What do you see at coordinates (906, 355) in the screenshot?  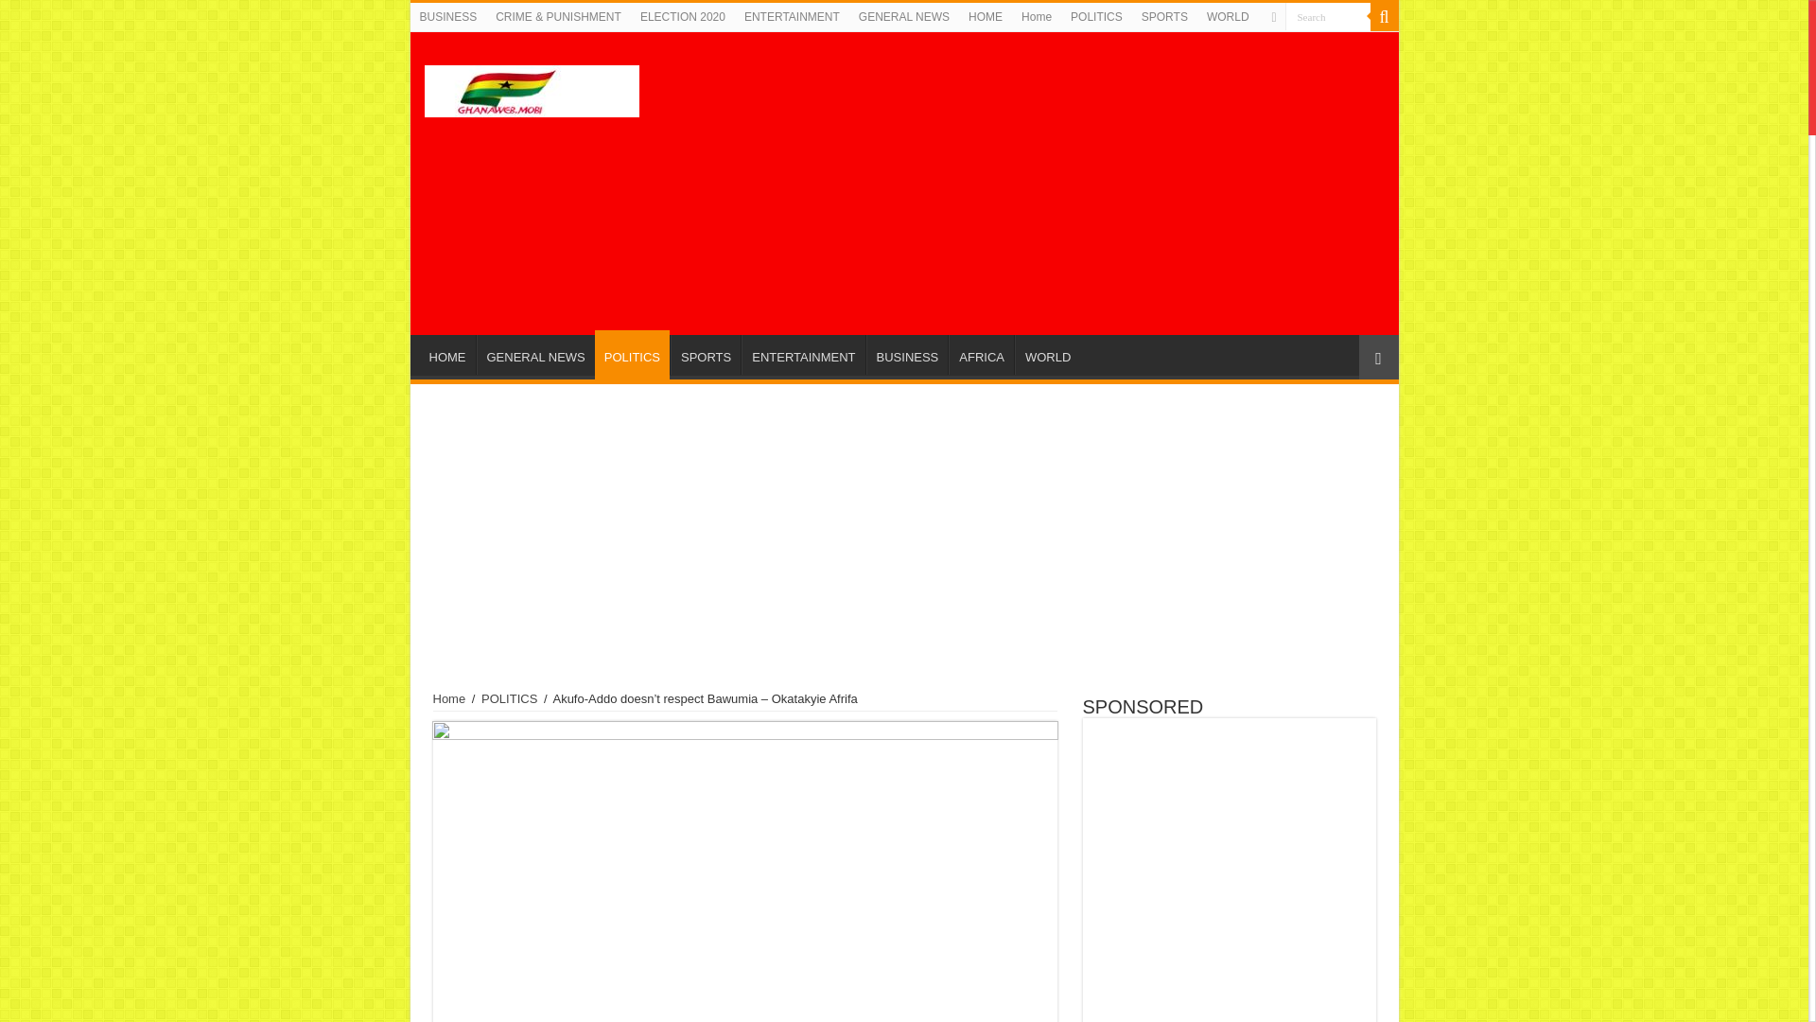 I see `BUSINESS` at bounding box center [906, 355].